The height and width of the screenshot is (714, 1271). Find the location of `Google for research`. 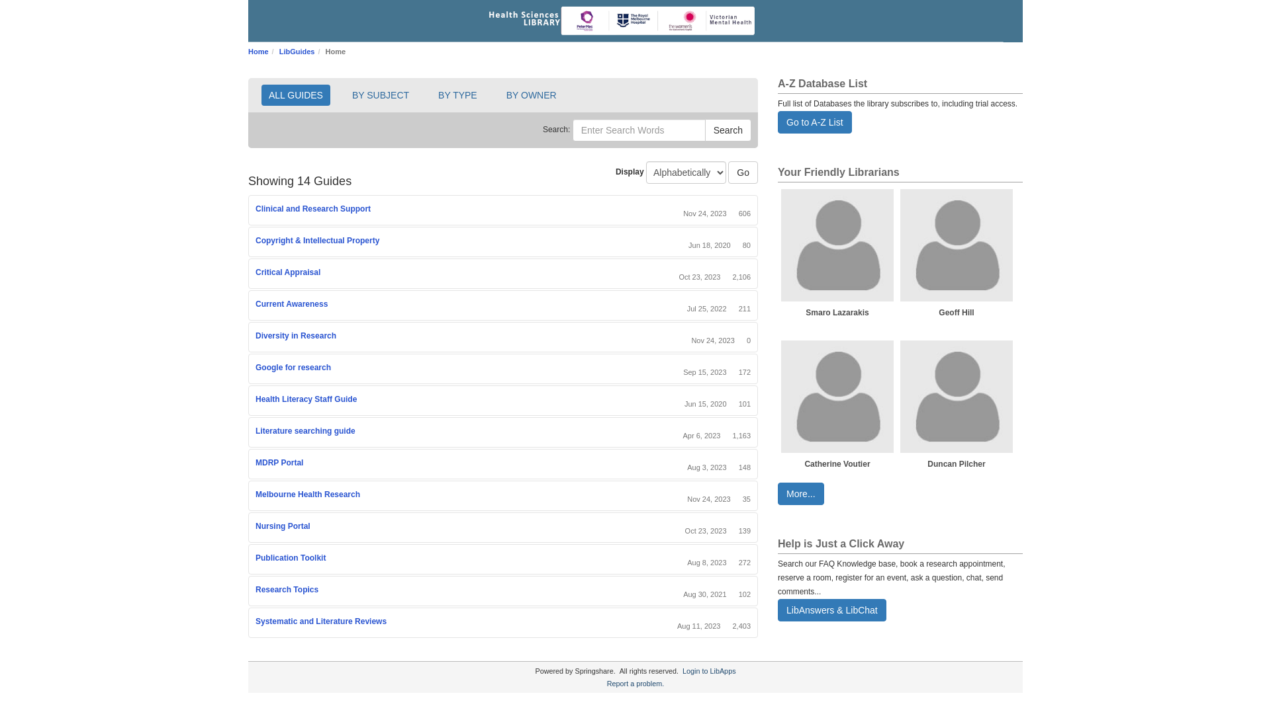

Google for research is located at coordinates (293, 368).